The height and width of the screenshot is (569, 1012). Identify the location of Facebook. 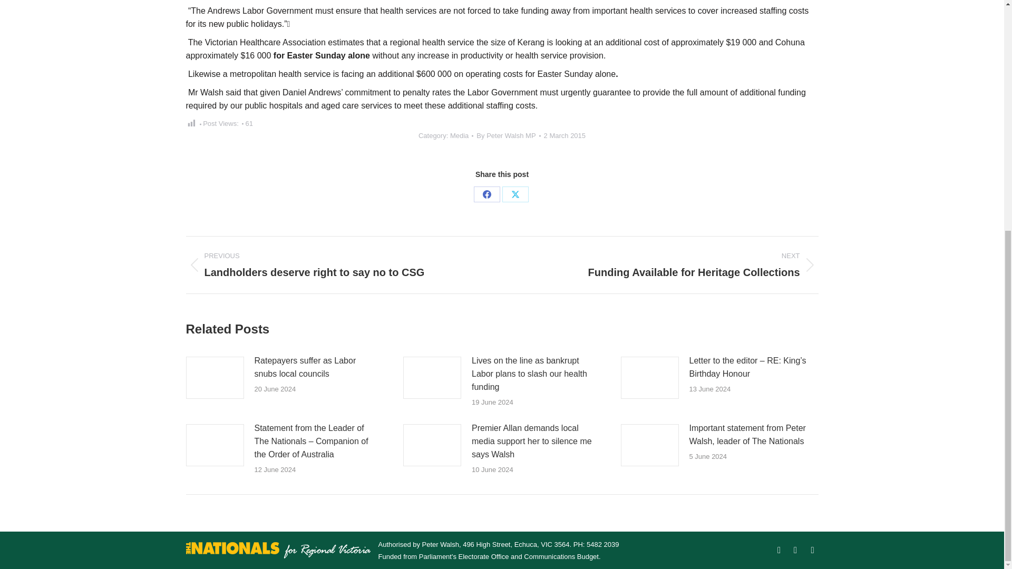
(486, 194).